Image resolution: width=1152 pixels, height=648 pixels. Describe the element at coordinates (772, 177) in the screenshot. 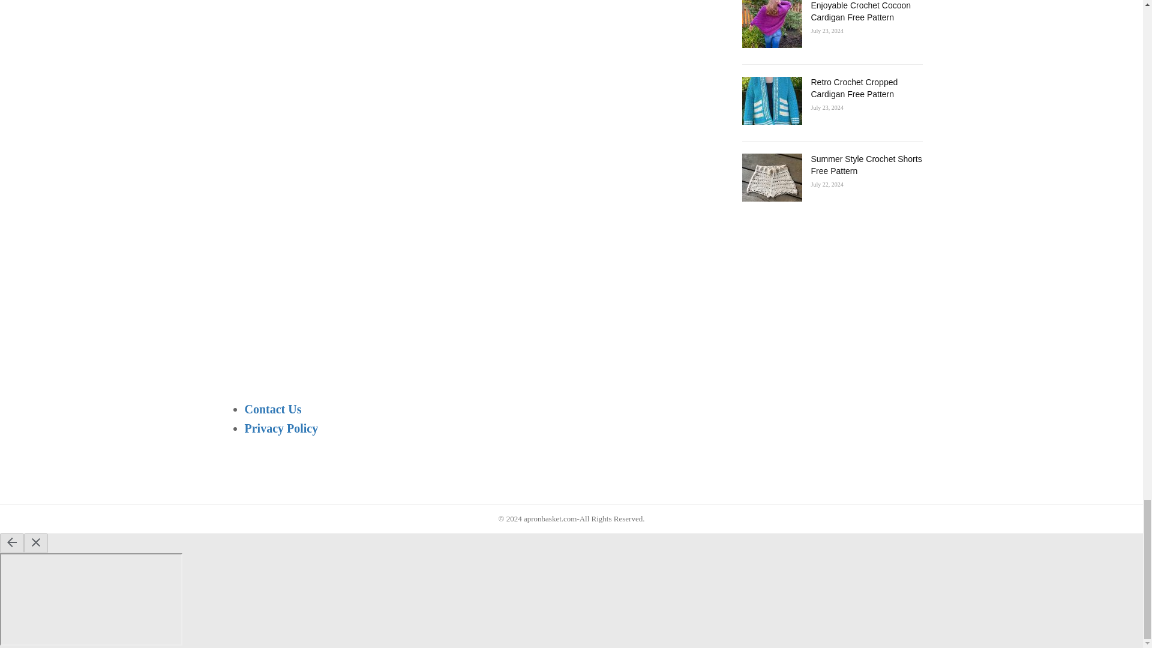

I see `Summer Style Crochet Shorts Free Pattern` at that location.